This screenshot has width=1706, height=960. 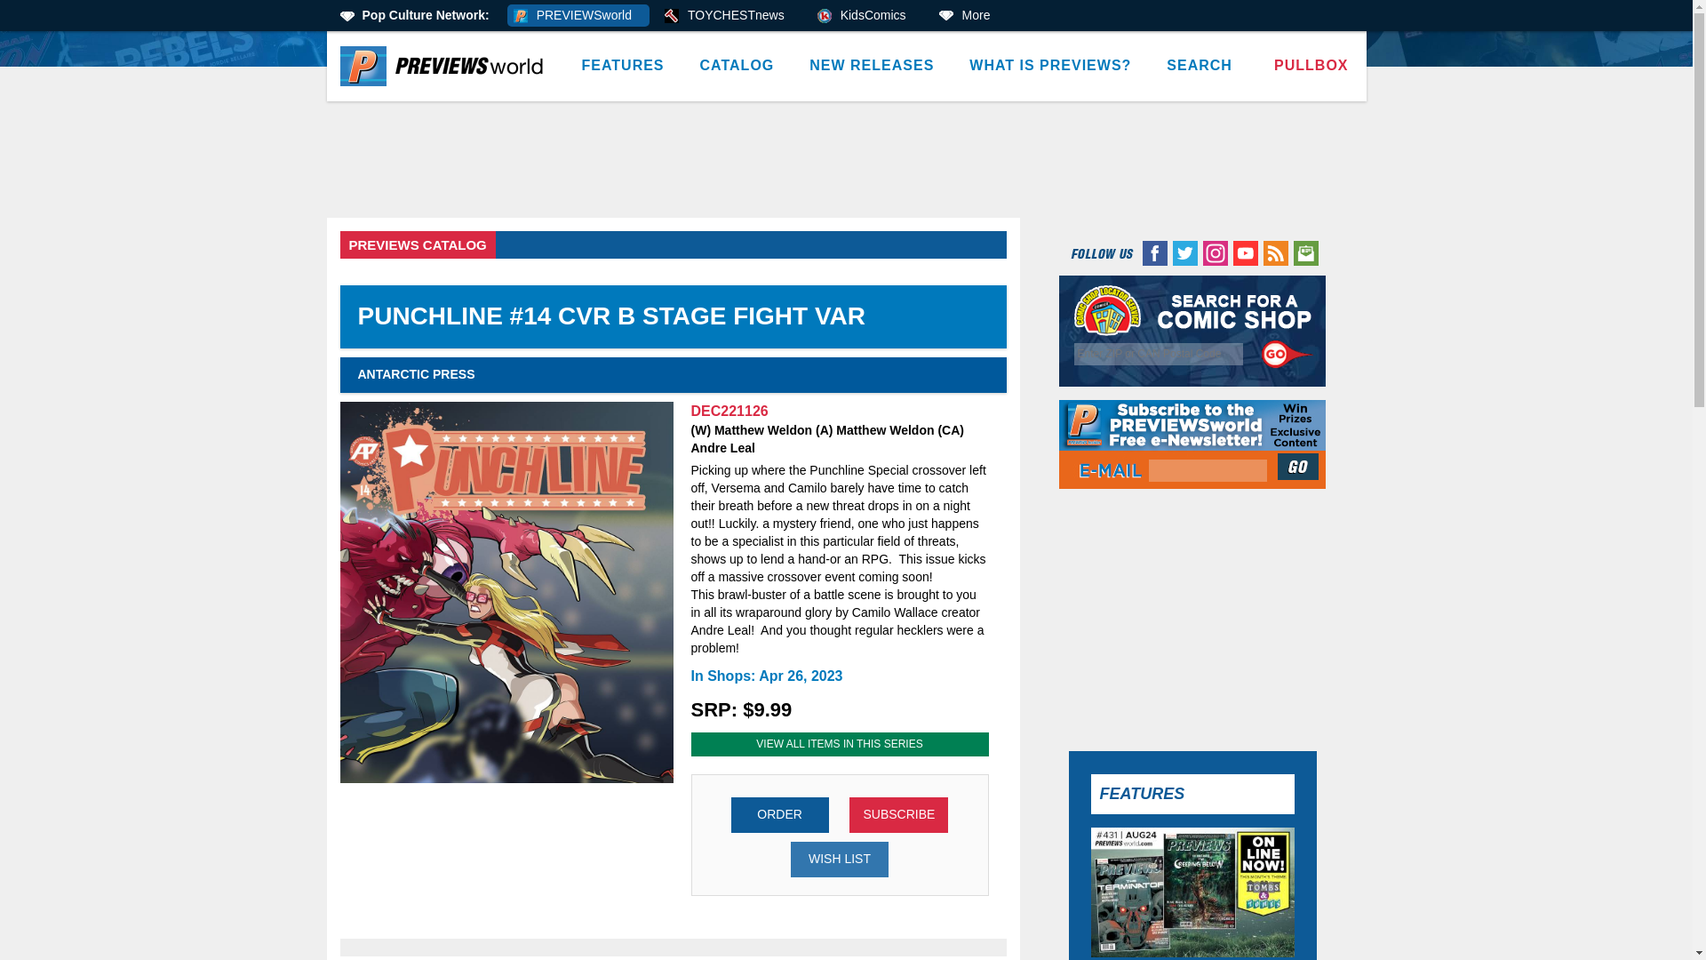 I want to click on Email Address Input for Newsletter Signup, so click(x=1208, y=471).